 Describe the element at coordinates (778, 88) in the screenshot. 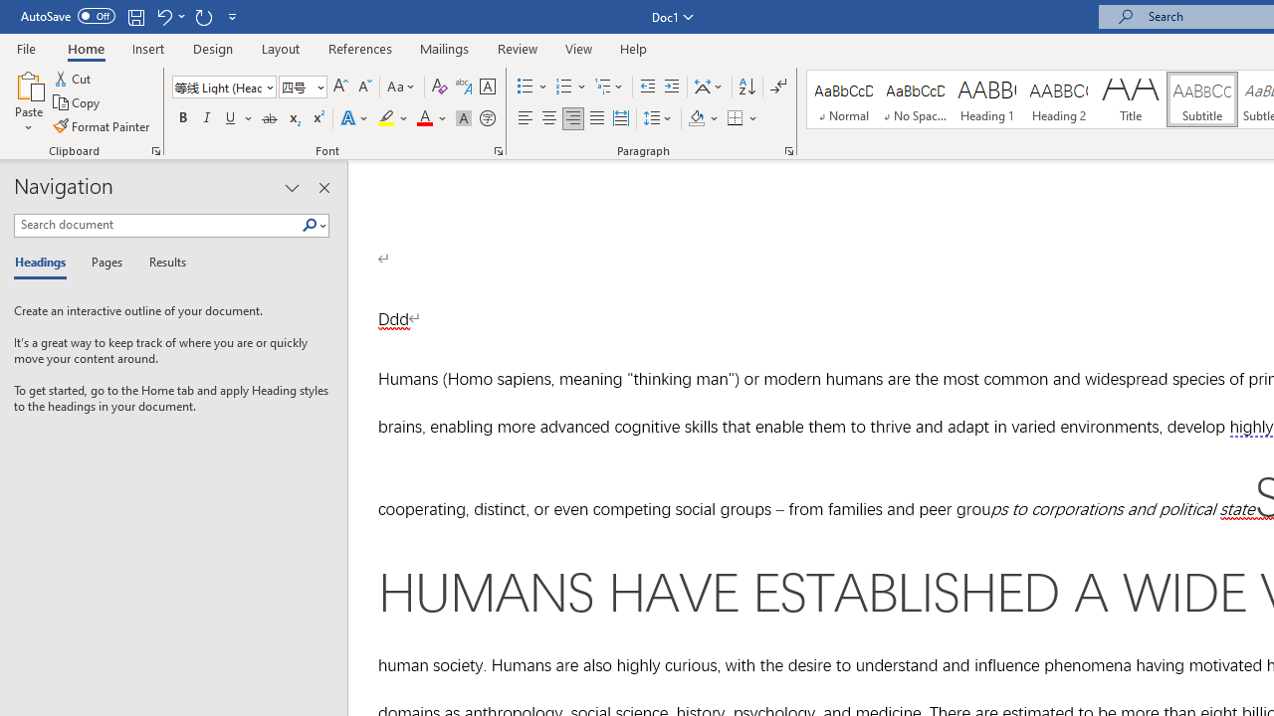

I see `Show/Hide Editing Marks` at that location.